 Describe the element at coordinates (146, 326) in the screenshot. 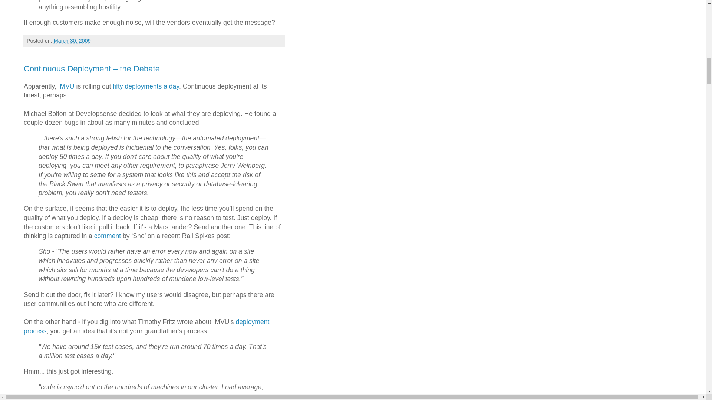

I see `deployment process` at that location.